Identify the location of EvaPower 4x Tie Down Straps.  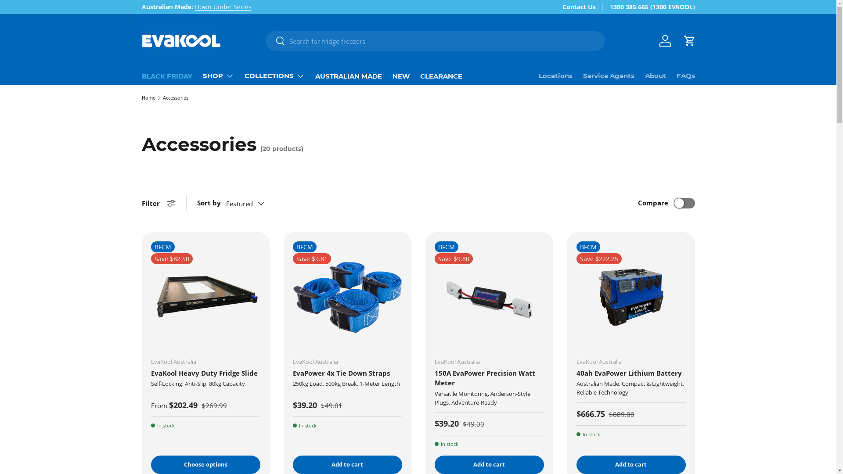
(341, 373).